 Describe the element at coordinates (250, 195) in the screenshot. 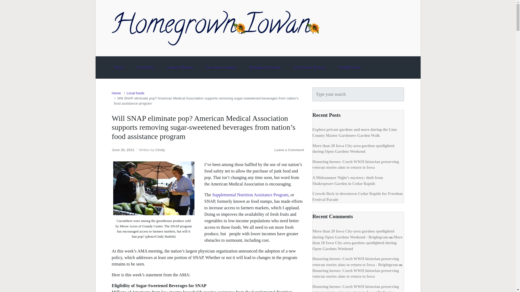

I see `Supplemental Nutrition Assistance Program` at that location.